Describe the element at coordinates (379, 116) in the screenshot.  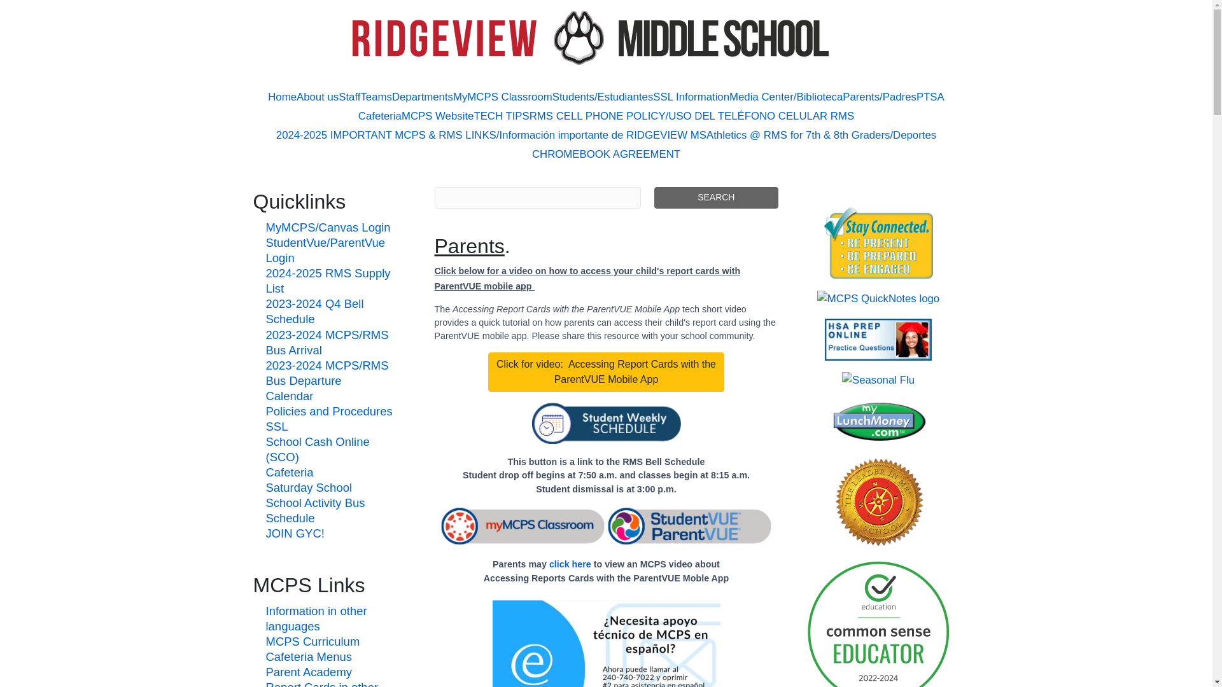
I see `Cafeteria` at that location.